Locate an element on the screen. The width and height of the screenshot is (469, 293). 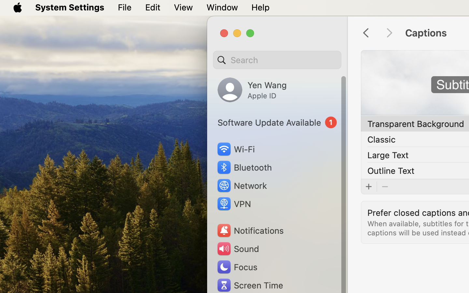
Transparent Background is located at coordinates (416, 124).